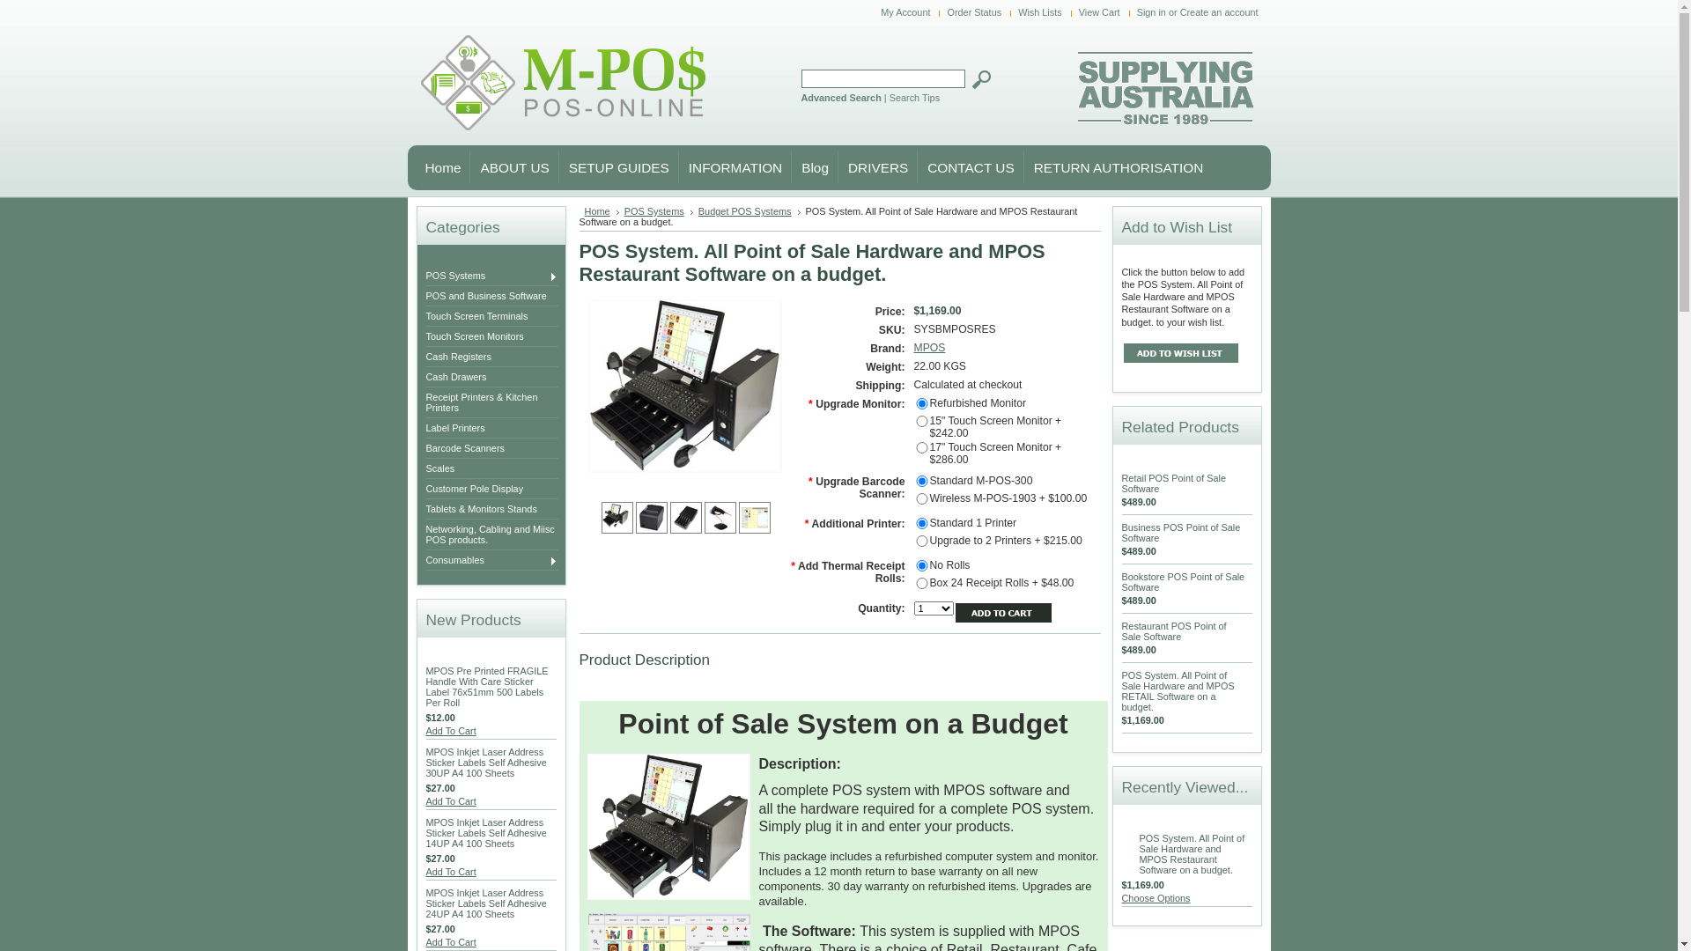 The image size is (1691, 951). I want to click on Budget POS Systems, so click(750, 211).